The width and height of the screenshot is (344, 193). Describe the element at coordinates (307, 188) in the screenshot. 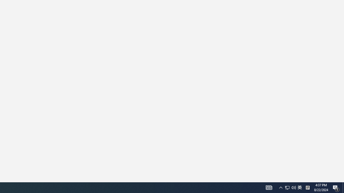

I see `Tray Input Indicator - Chinese (Simplified, China)` at that location.